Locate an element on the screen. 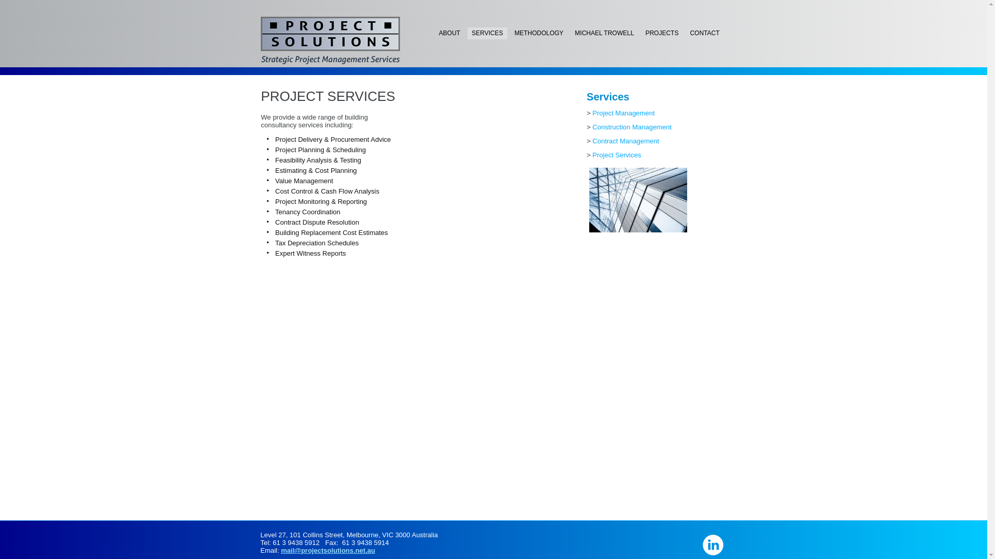 The height and width of the screenshot is (559, 995). Project Management is located at coordinates (623, 113).